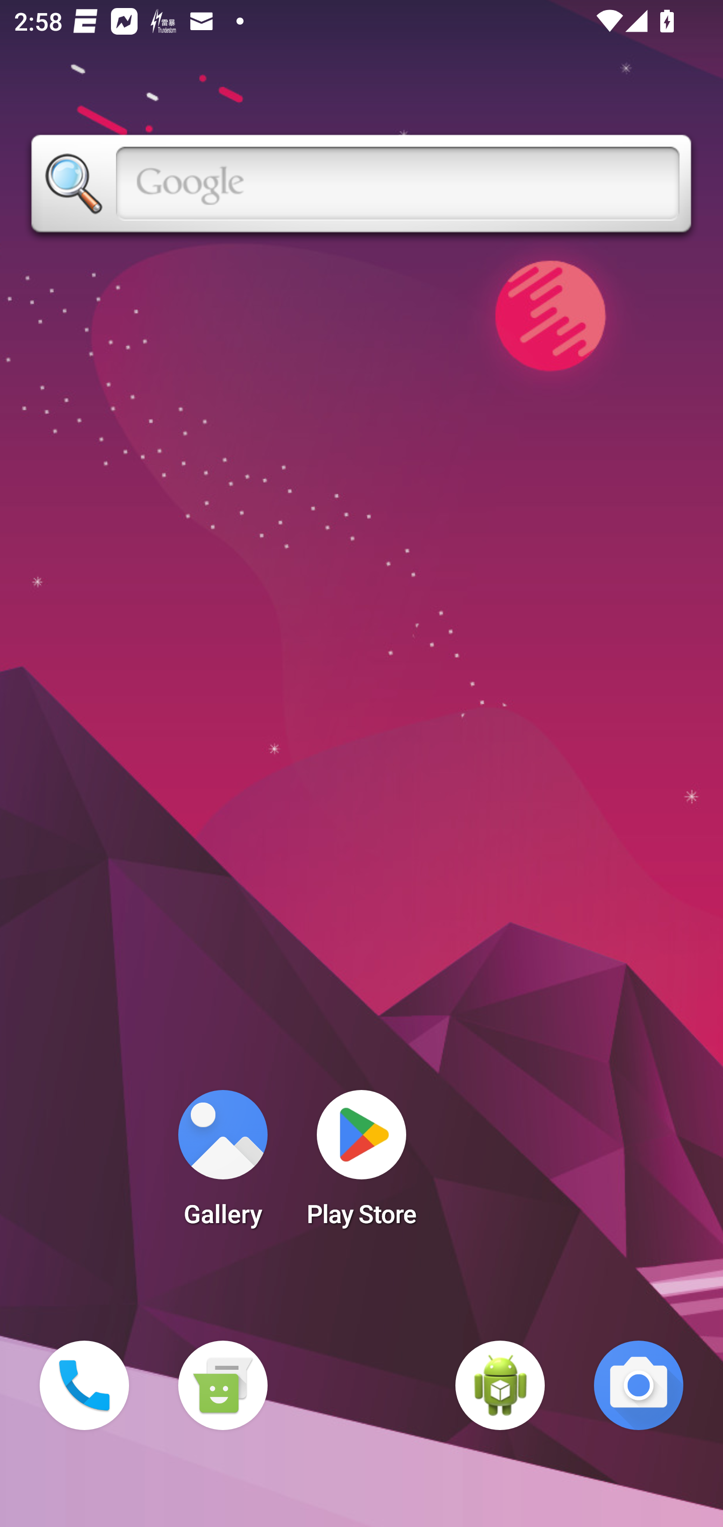 The height and width of the screenshot is (1527, 723). I want to click on Gallery, so click(222, 1164).